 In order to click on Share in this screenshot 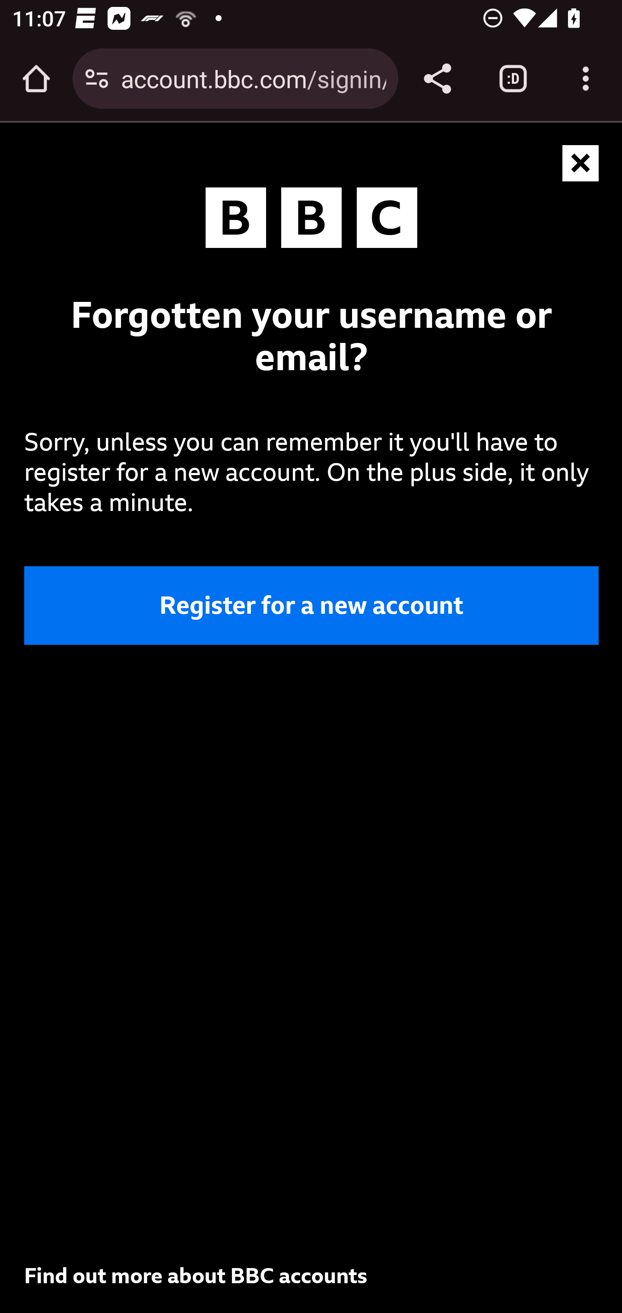, I will do `click(437, 79)`.